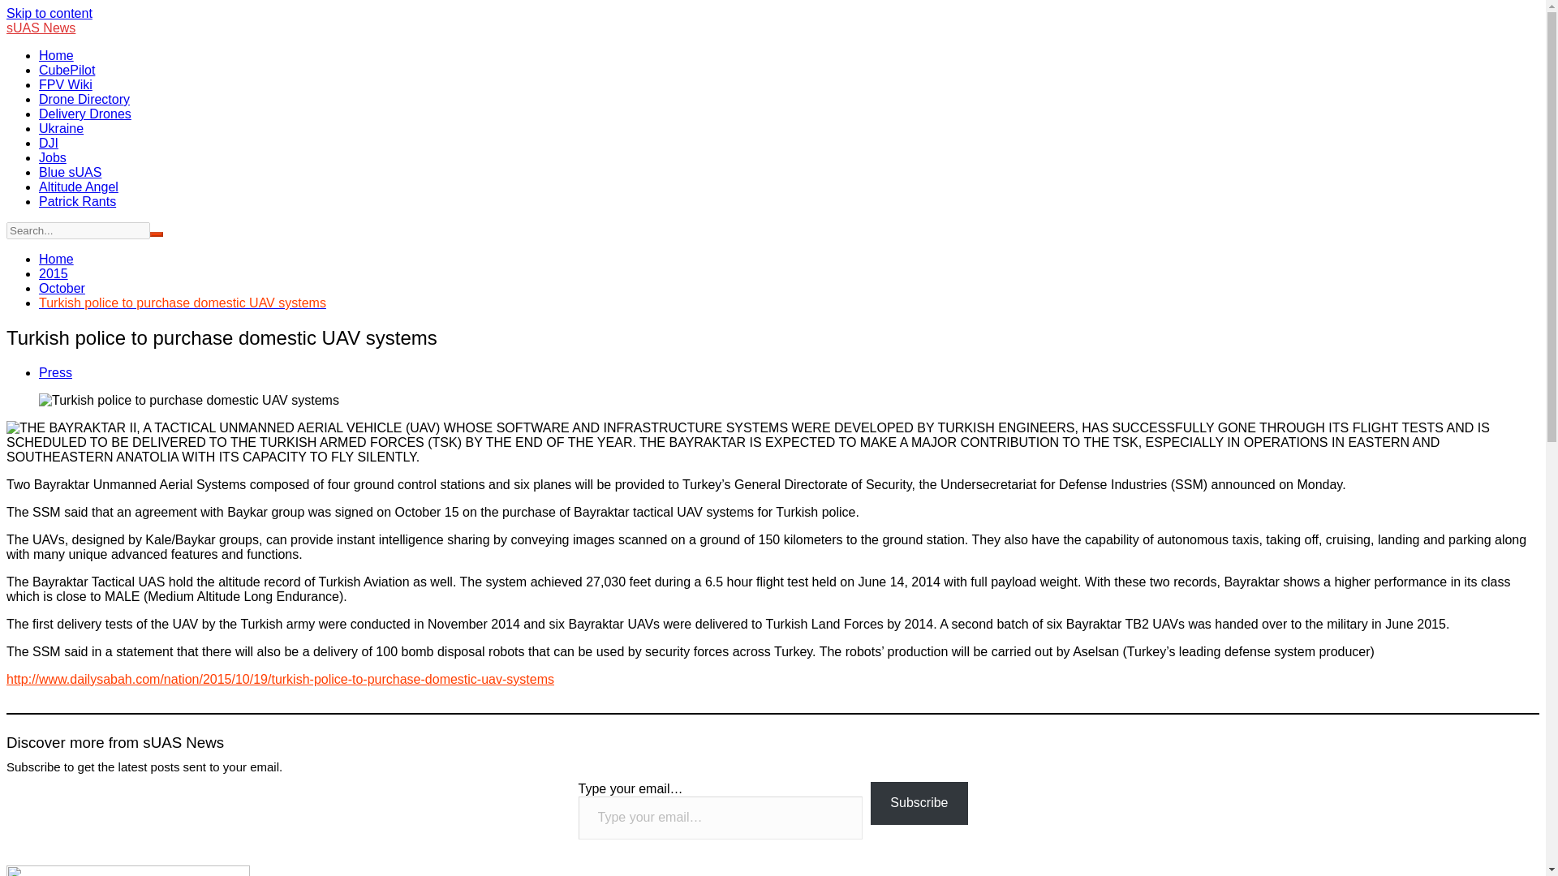 The width and height of the screenshot is (1558, 876). I want to click on 2015, so click(54, 273).